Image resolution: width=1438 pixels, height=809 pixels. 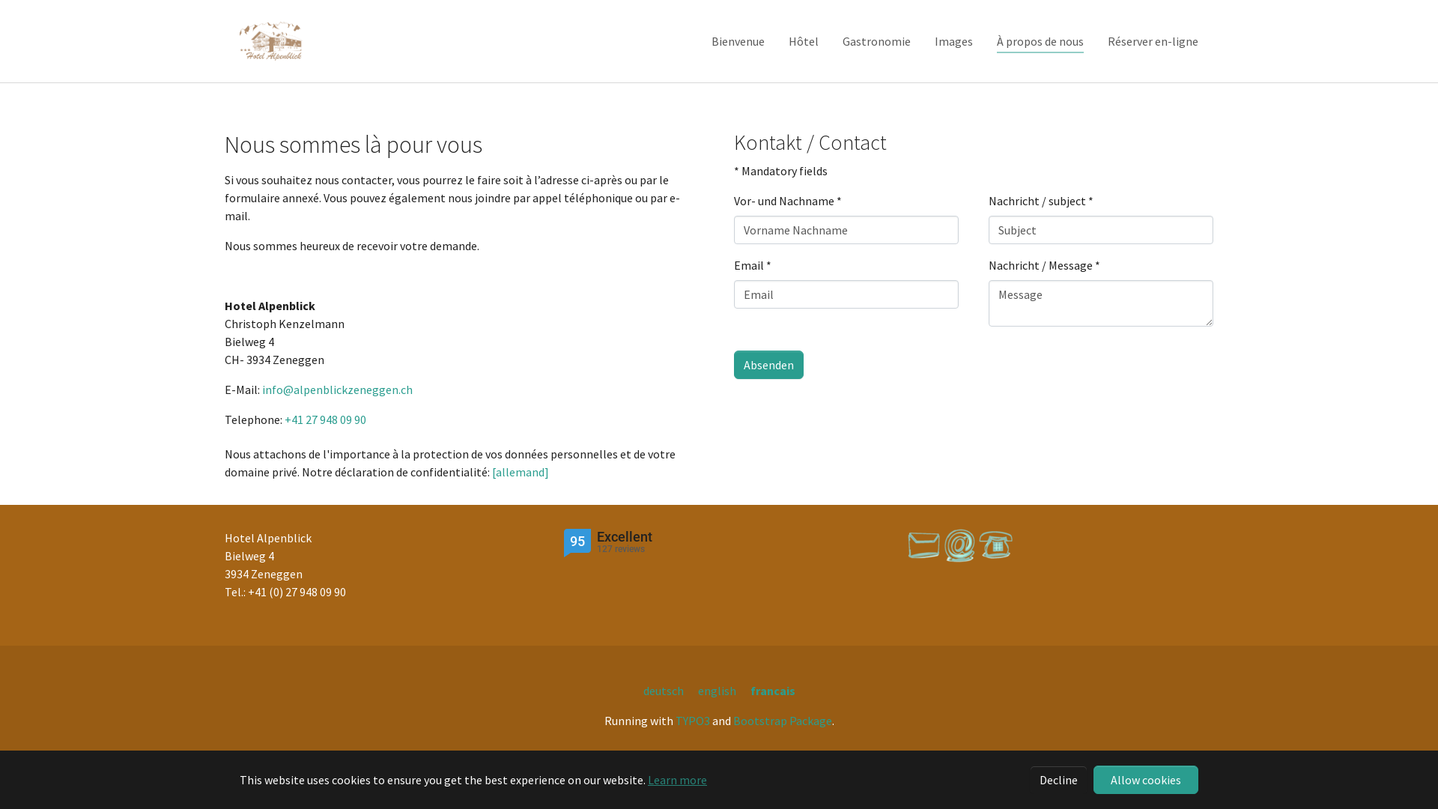 What do you see at coordinates (782, 721) in the screenshot?
I see `Bootstrap Package` at bounding box center [782, 721].